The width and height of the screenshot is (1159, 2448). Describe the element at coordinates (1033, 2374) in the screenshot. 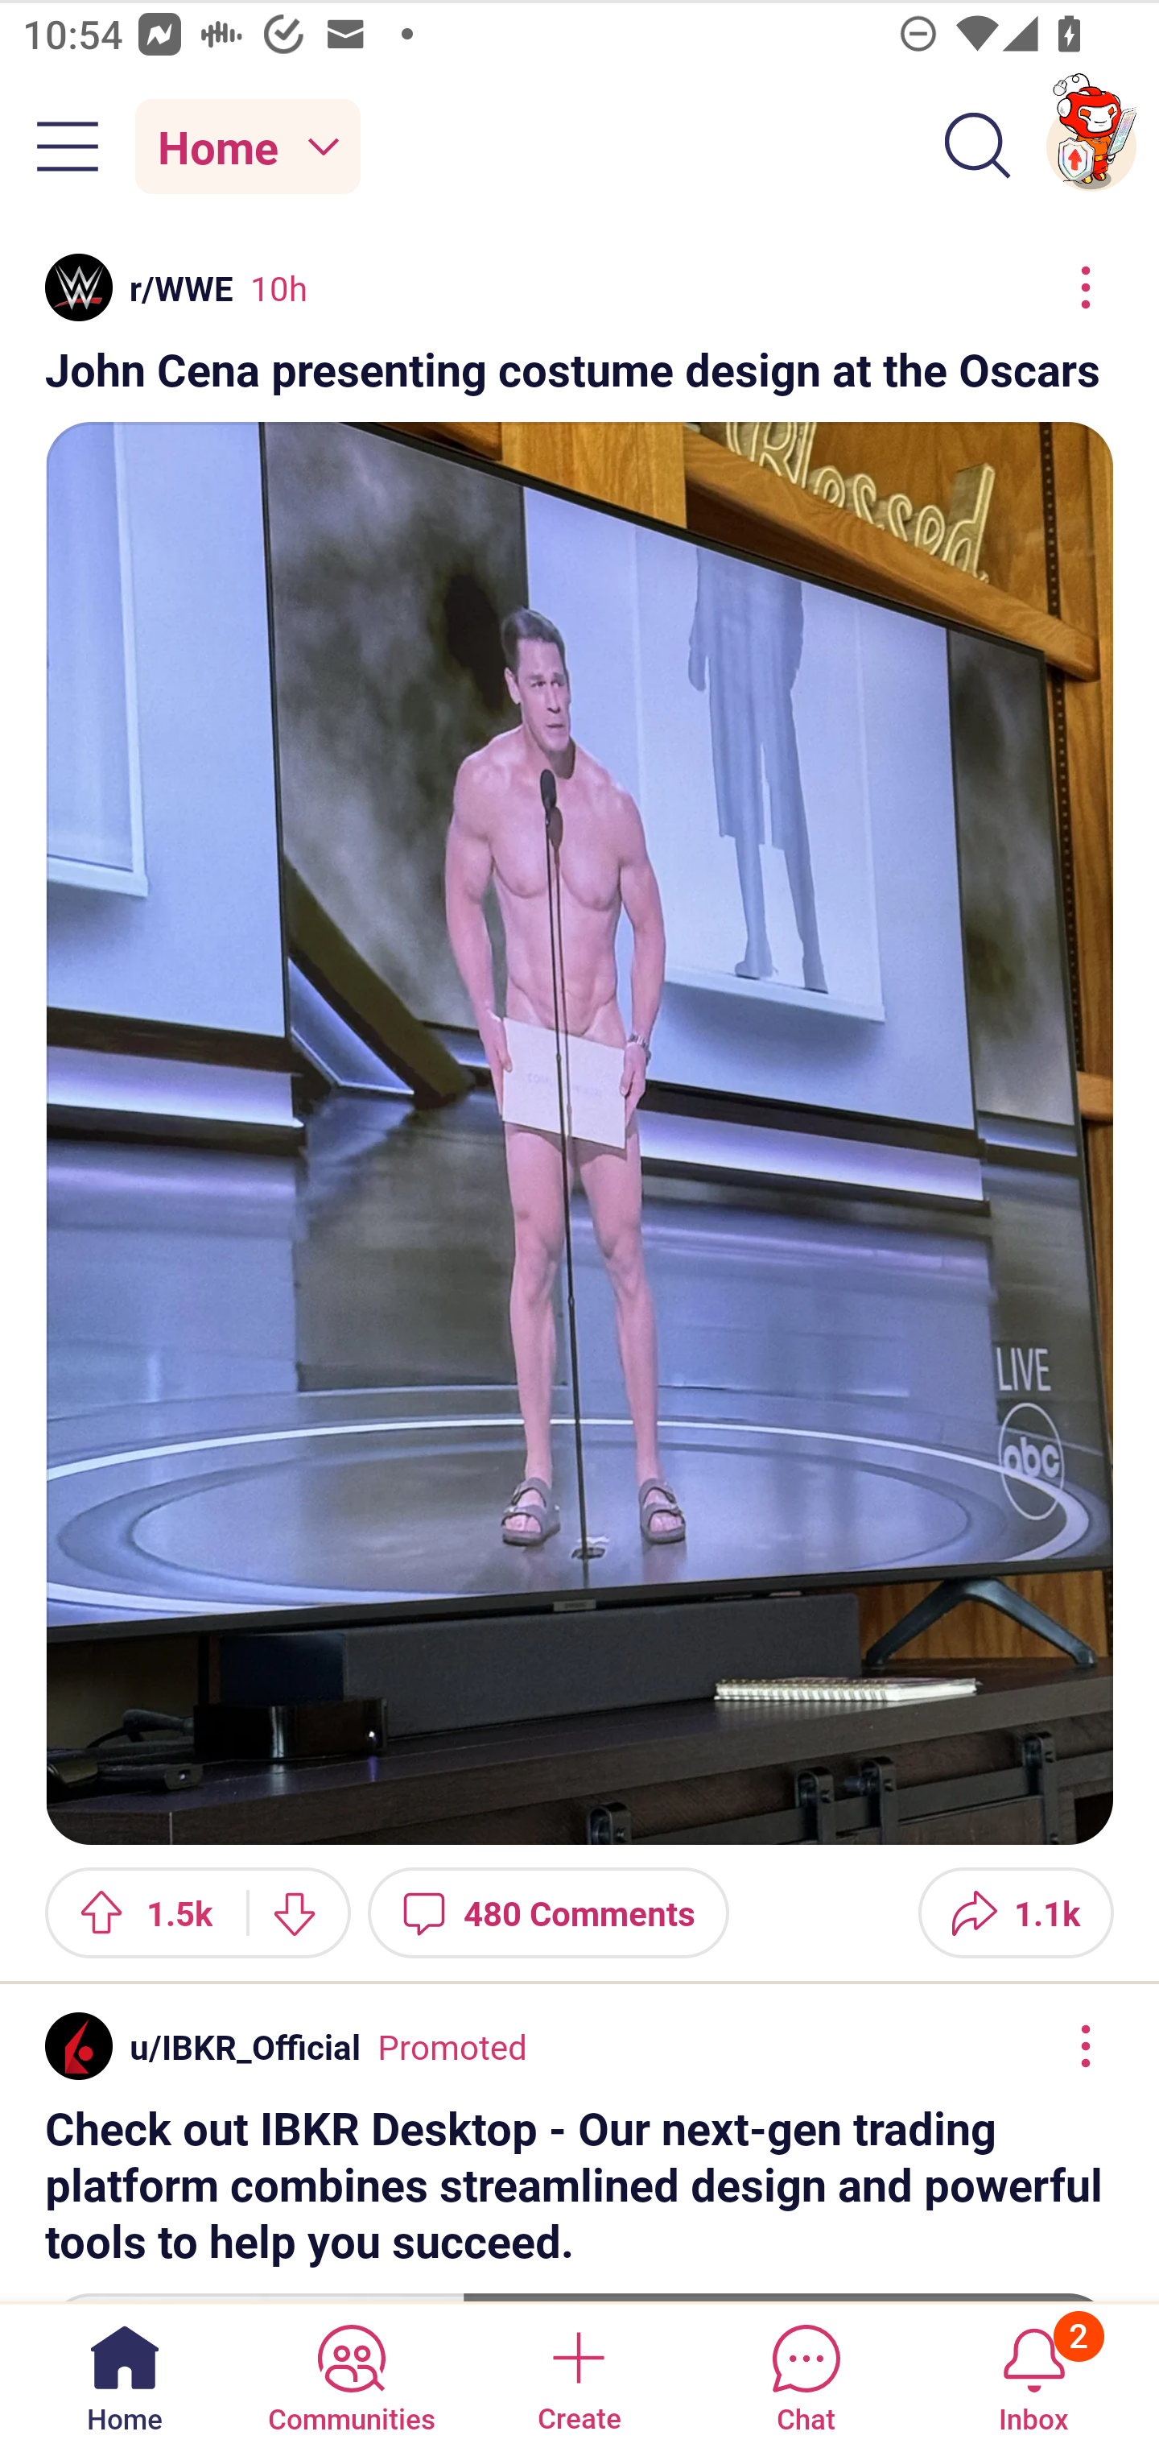

I see `Inbox, has 2 notifications 2 Inbox` at that location.